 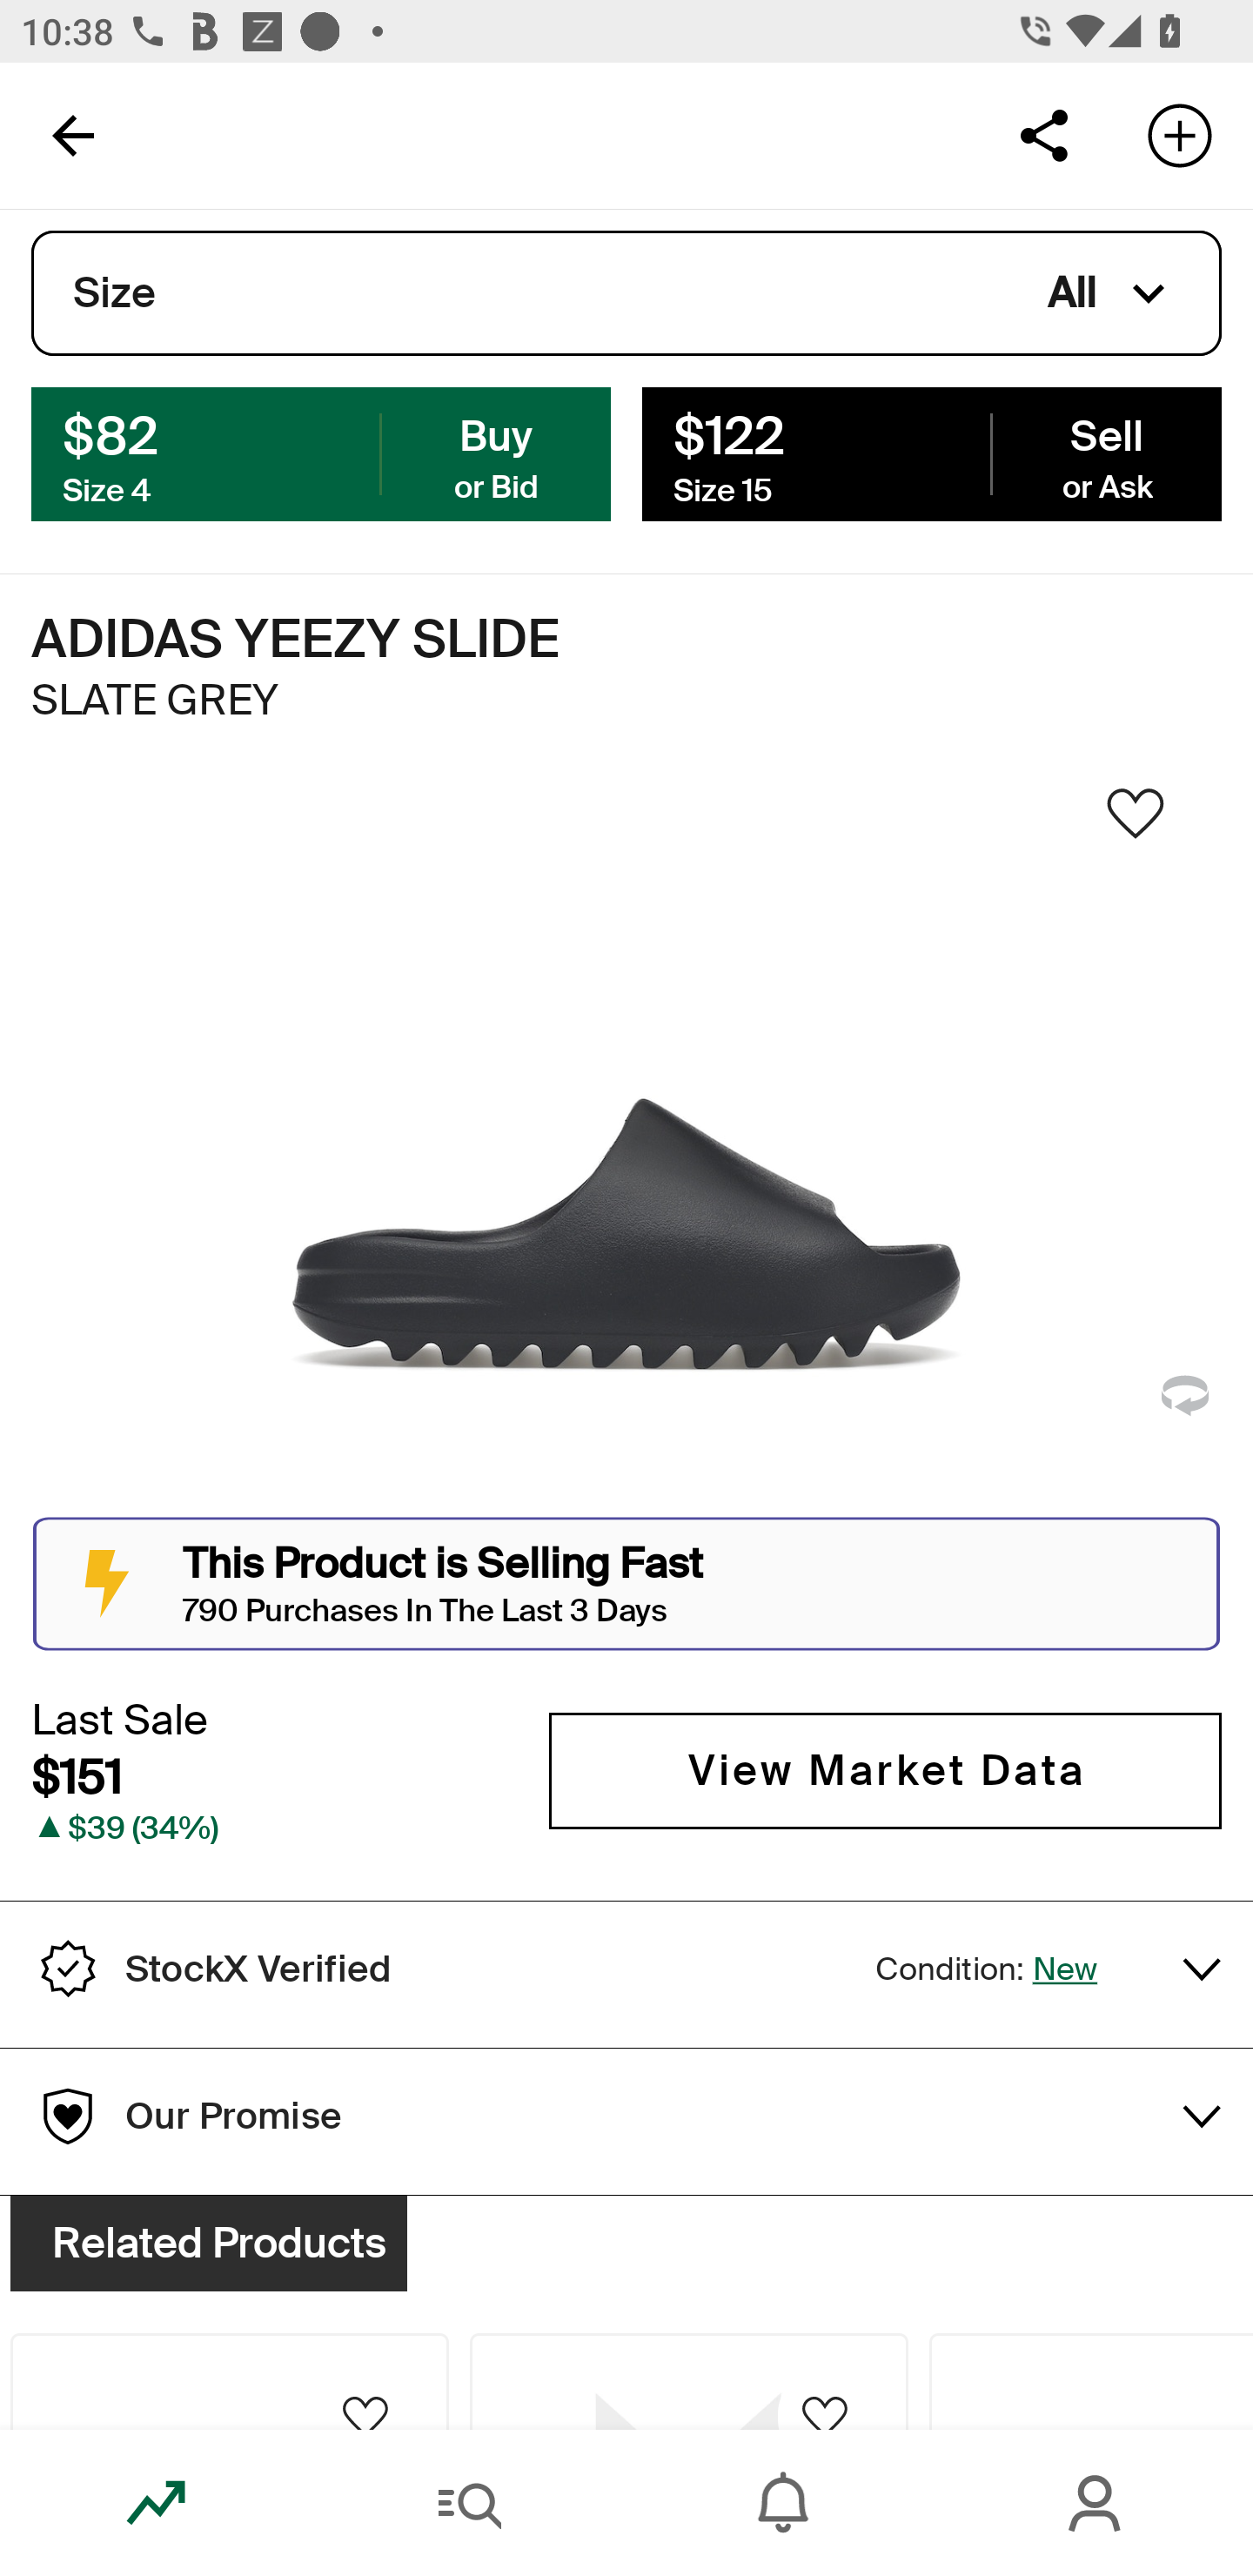 I want to click on Size All, so click(x=626, y=293).